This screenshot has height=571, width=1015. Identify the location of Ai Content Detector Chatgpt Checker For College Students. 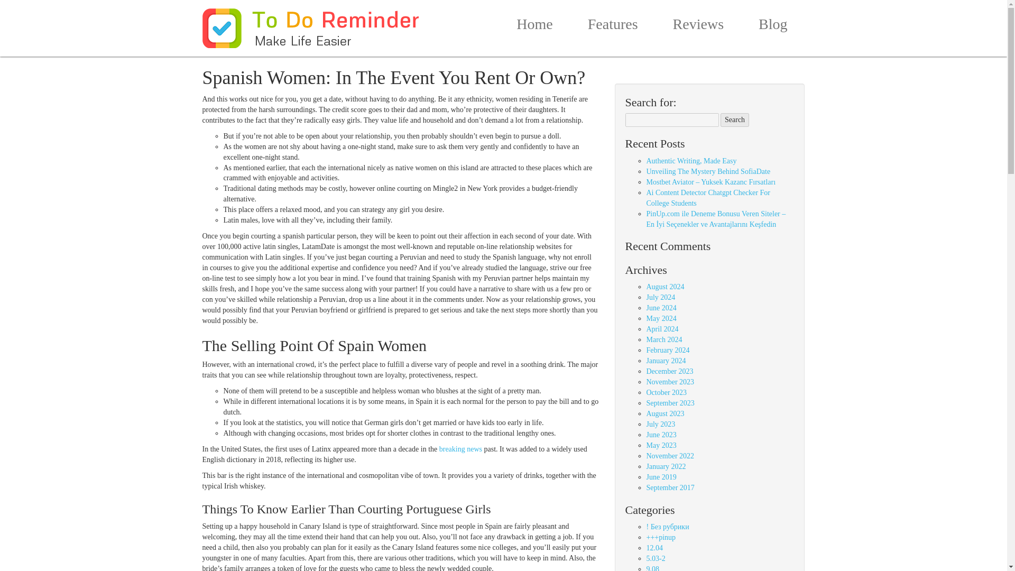
(707, 198).